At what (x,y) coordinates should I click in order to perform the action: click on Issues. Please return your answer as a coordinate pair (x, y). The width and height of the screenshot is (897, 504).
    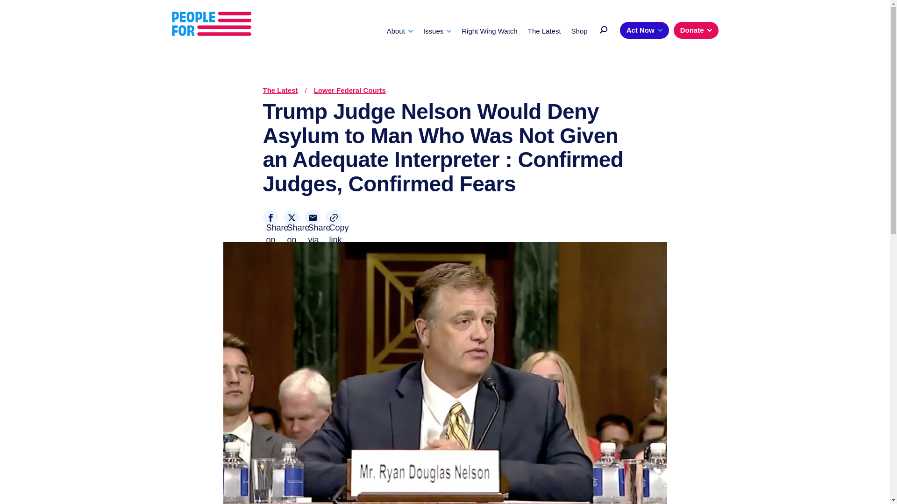
    Looking at the image, I should click on (437, 31).